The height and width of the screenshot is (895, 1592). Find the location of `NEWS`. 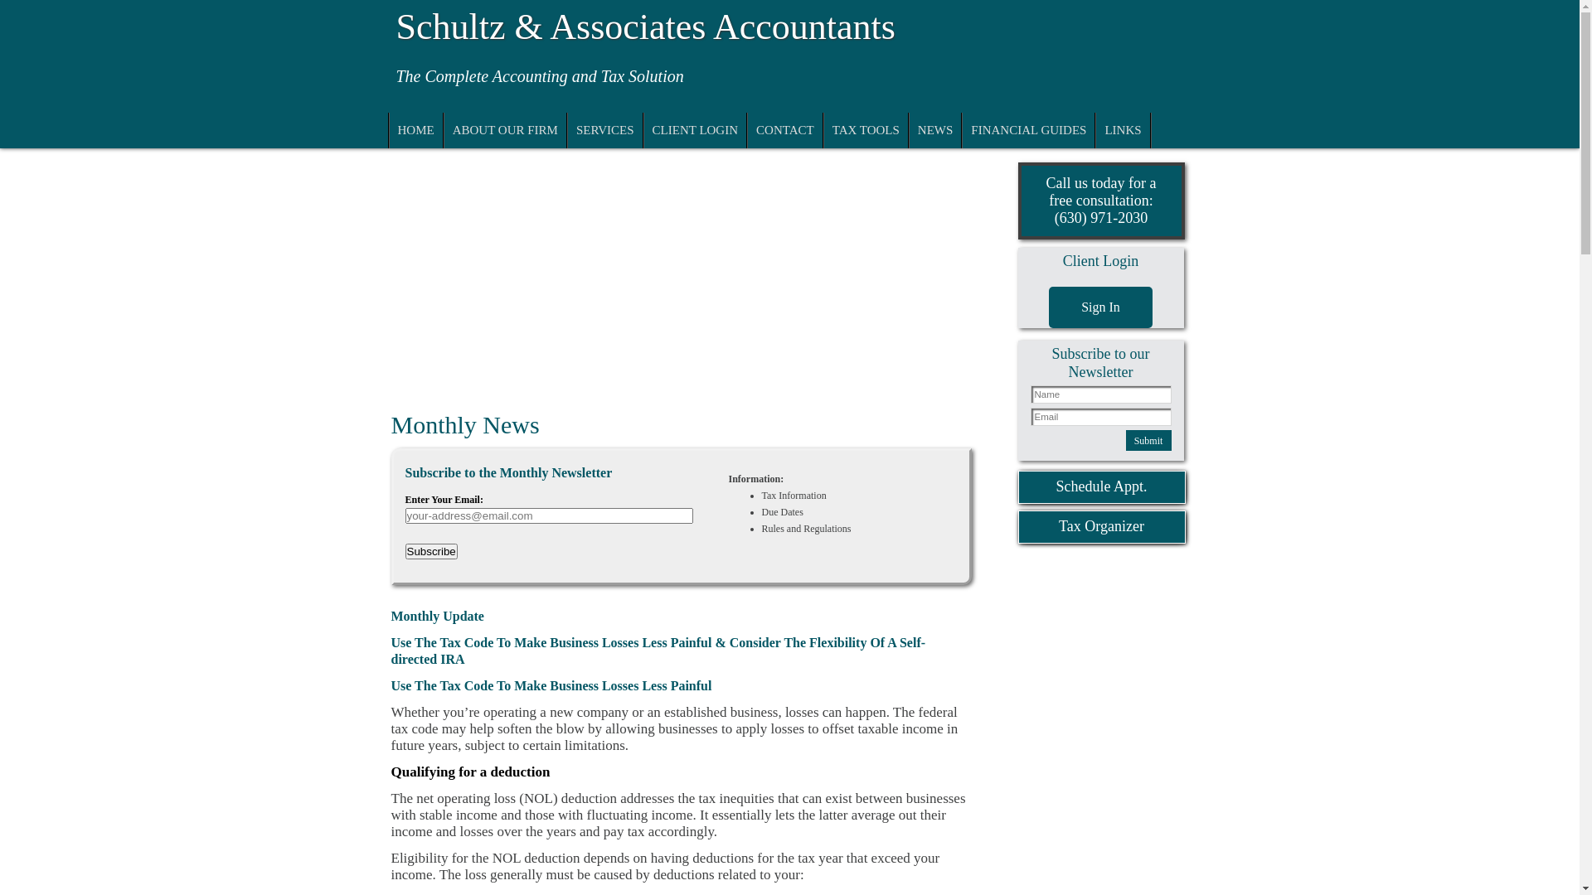

NEWS is located at coordinates (935, 131).